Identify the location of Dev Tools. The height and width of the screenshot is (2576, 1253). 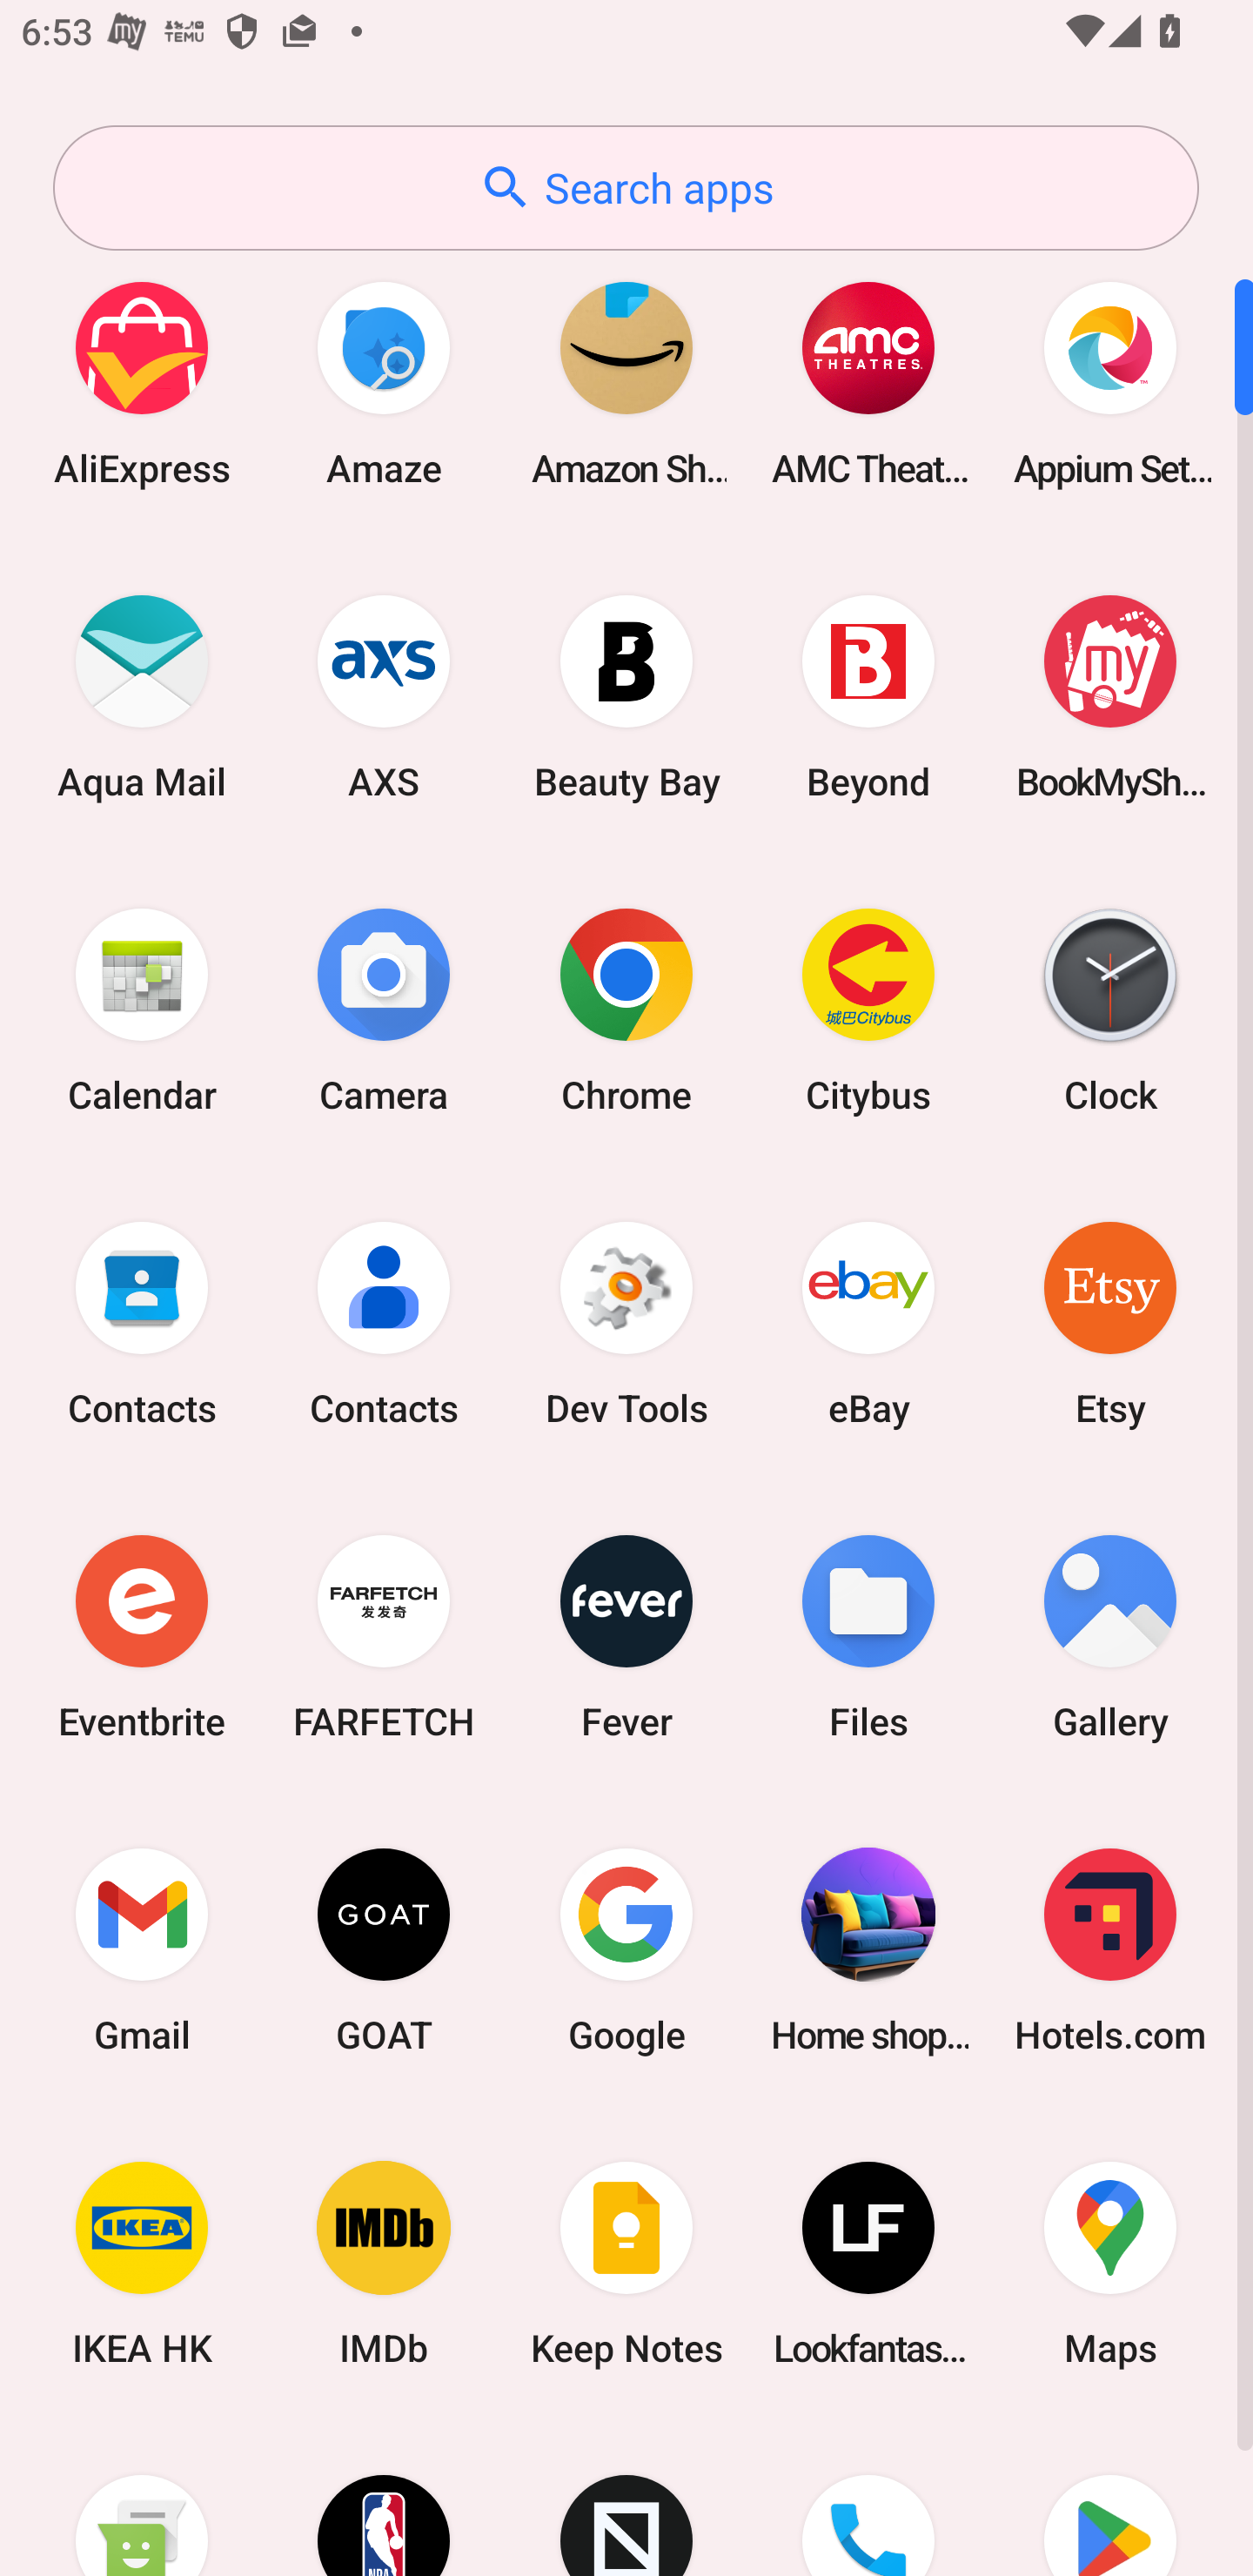
(626, 1323).